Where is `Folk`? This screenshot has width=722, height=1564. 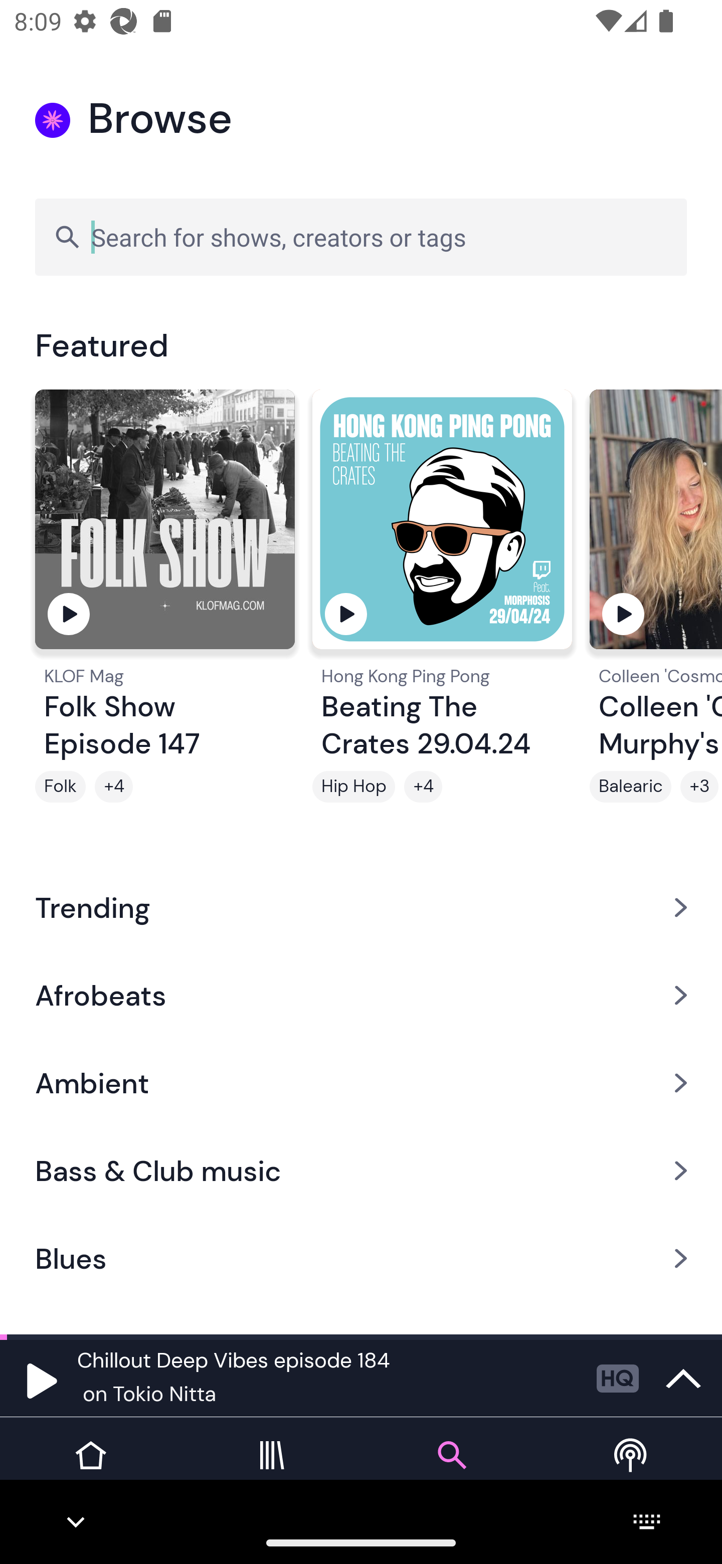
Folk is located at coordinates (60, 787).